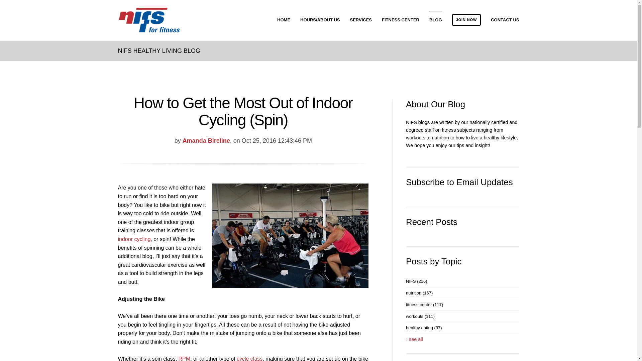 The height and width of the screenshot is (361, 642). I want to click on CONTACT US, so click(505, 20).